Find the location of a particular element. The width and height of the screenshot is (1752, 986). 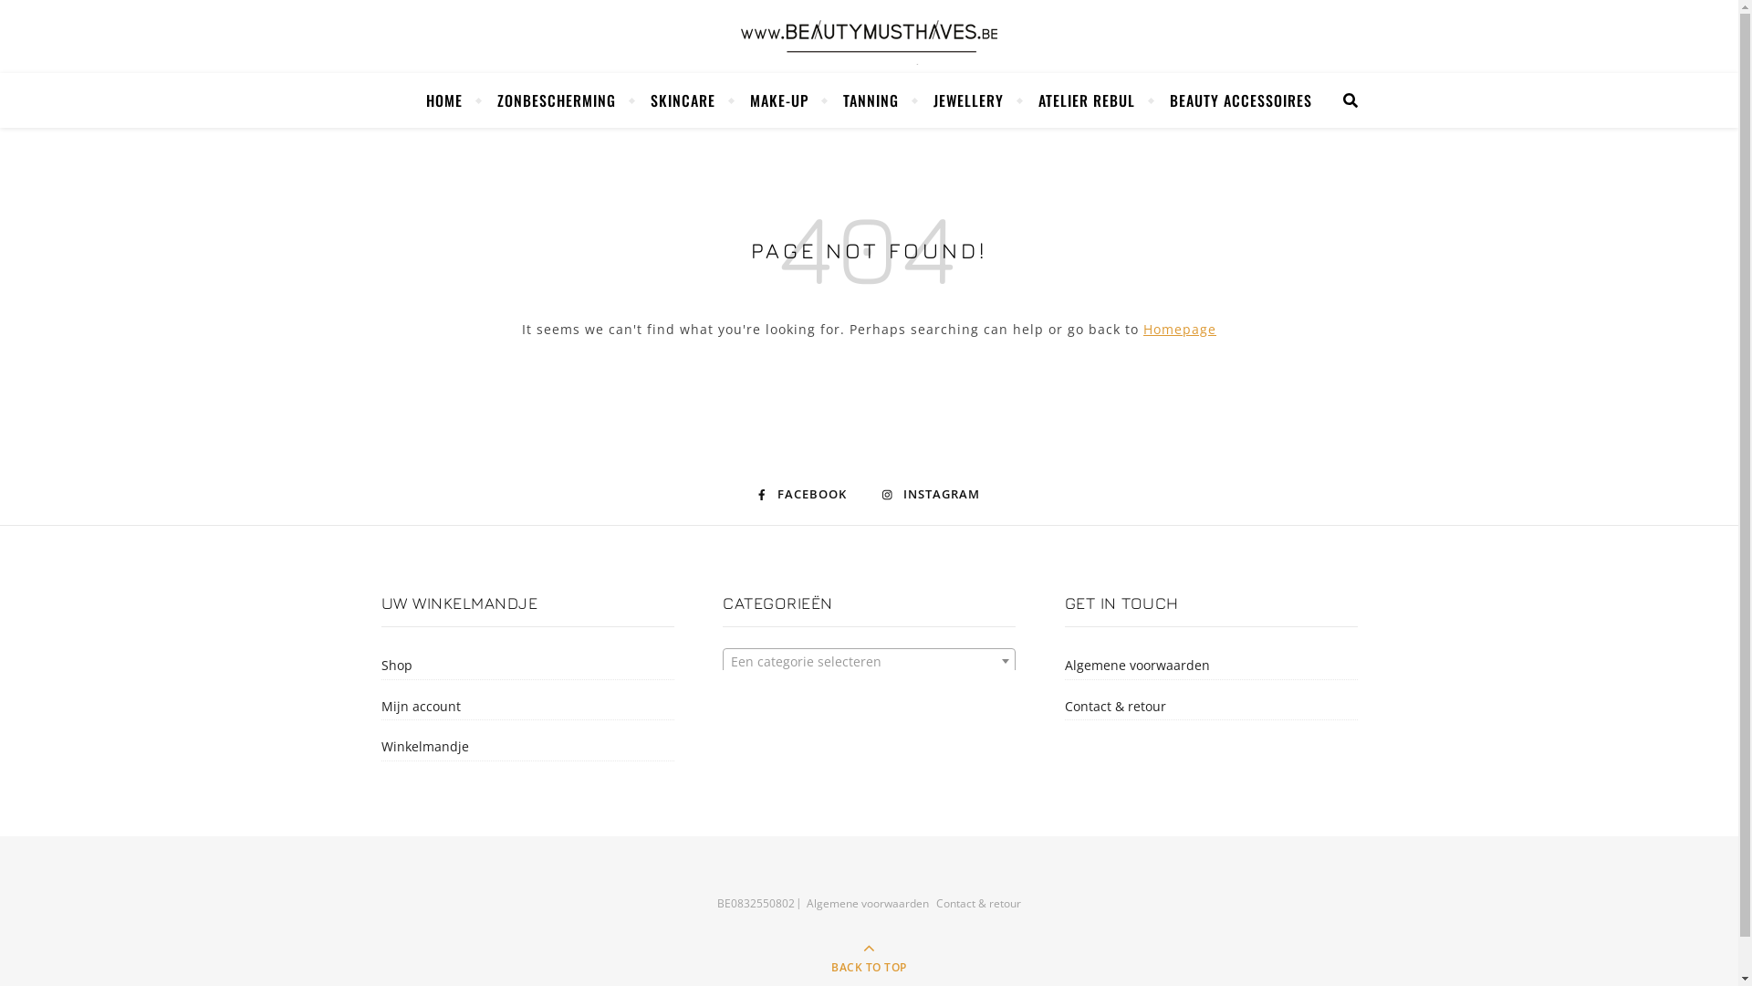

Contact & retour is located at coordinates (1210, 707).